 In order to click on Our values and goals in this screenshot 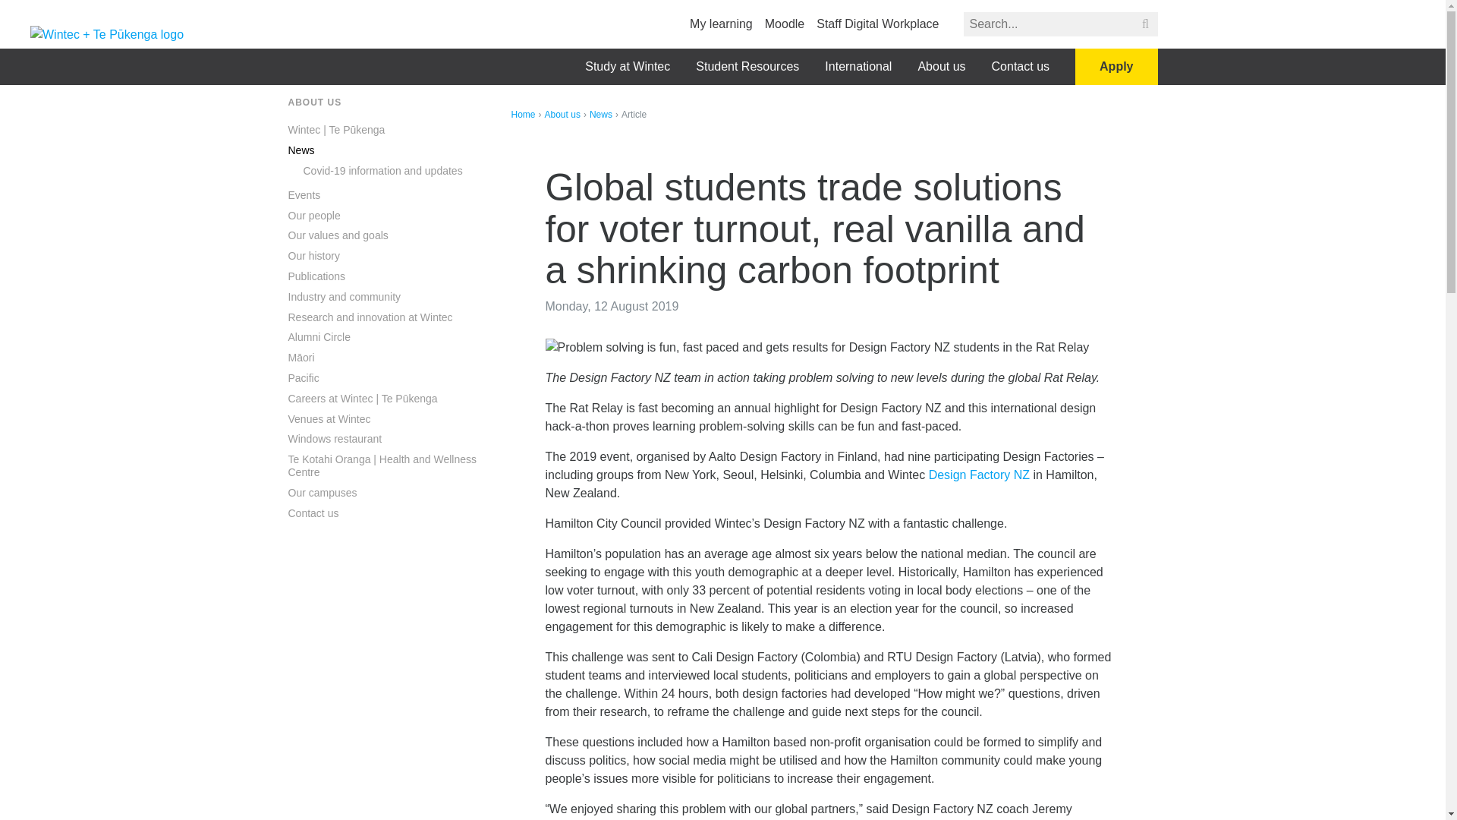, I will do `click(338, 235)`.